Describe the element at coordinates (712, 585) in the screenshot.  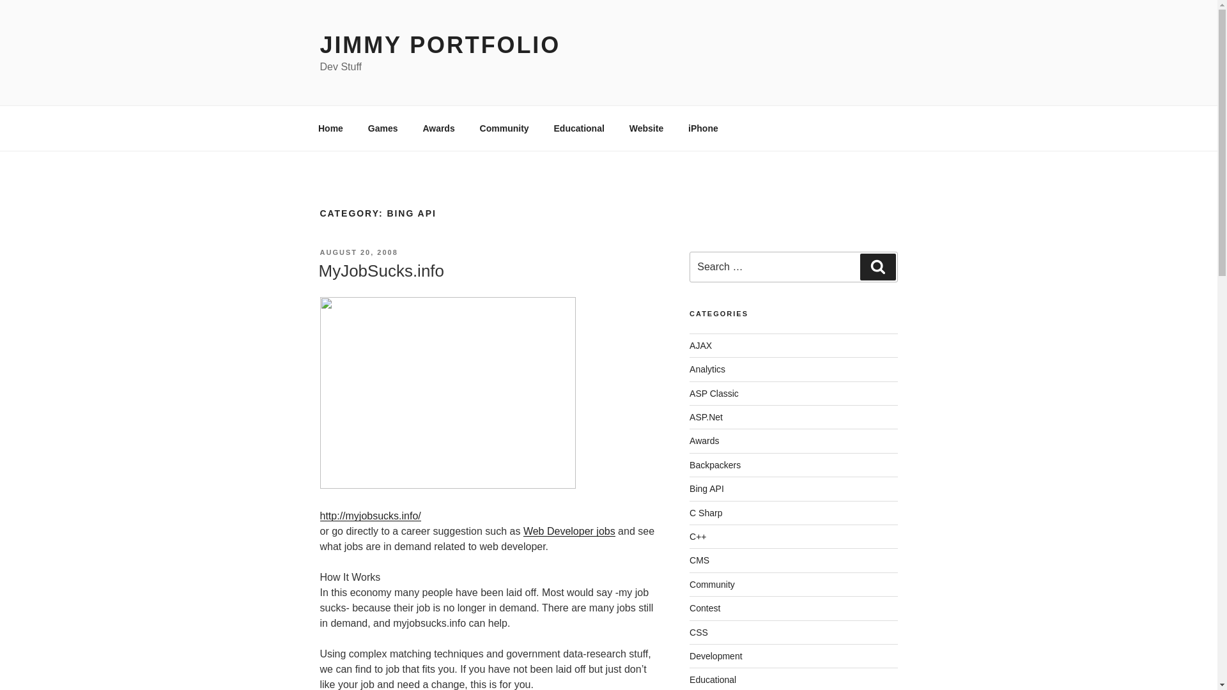
I see `Community` at that location.